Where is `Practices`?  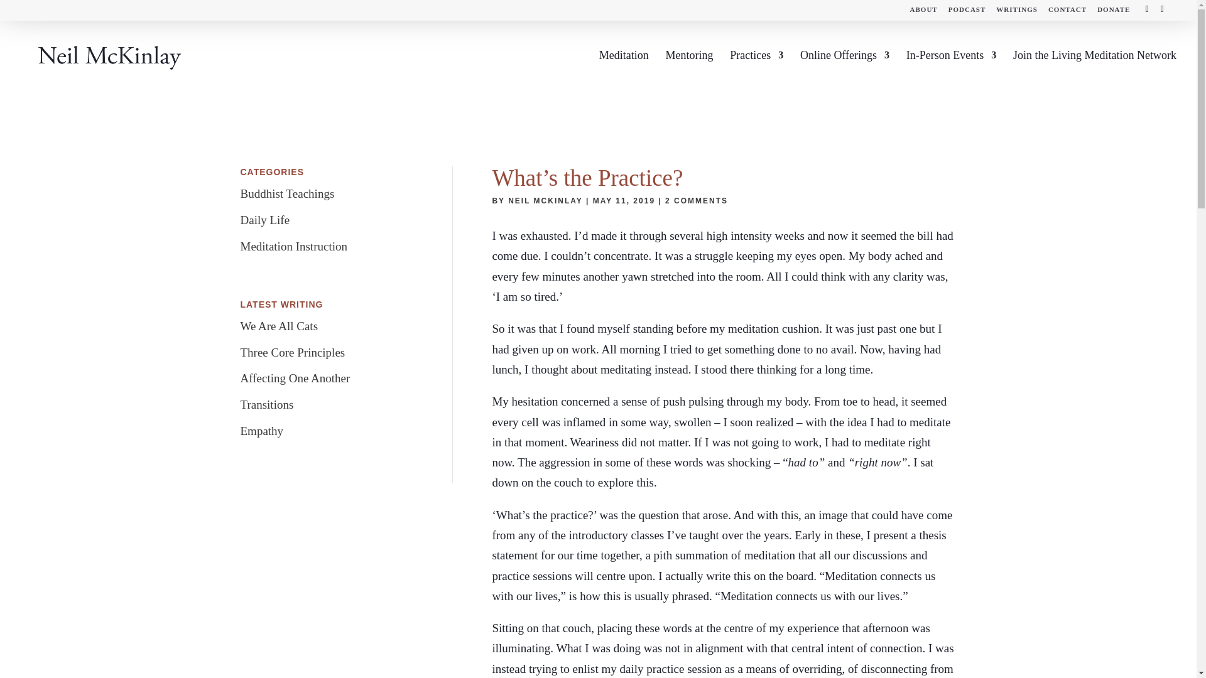
Practices is located at coordinates (756, 71).